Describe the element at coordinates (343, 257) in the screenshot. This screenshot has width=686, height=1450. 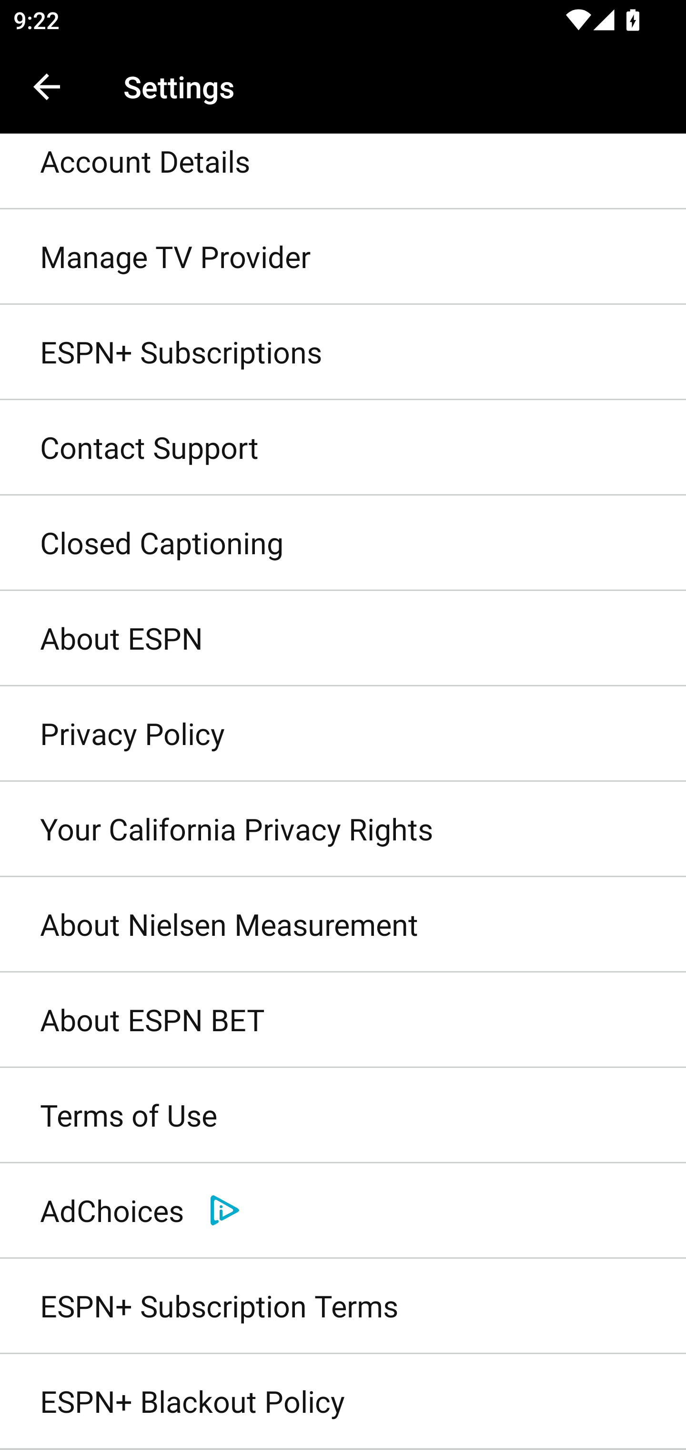
I see `Manage TV Provider` at that location.